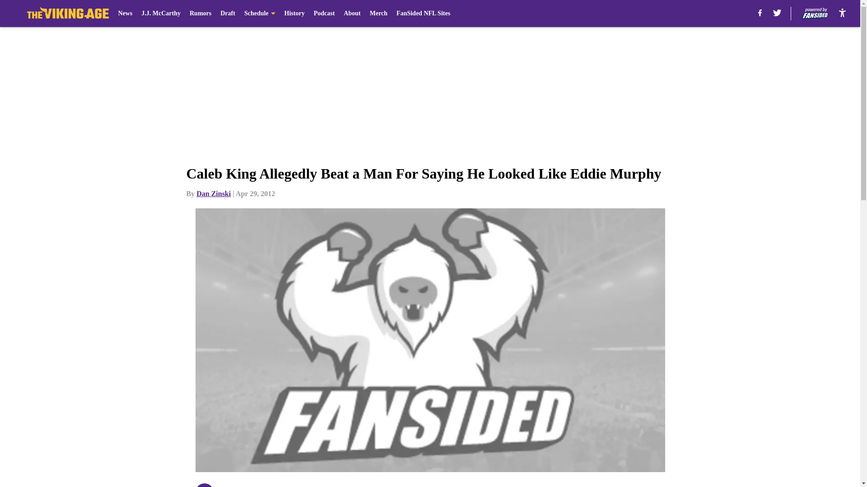 The width and height of the screenshot is (867, 487). What do you see at coordinates (324, 14) in the screenshot?
I see `Podcast` at bounding box center [324, 14].